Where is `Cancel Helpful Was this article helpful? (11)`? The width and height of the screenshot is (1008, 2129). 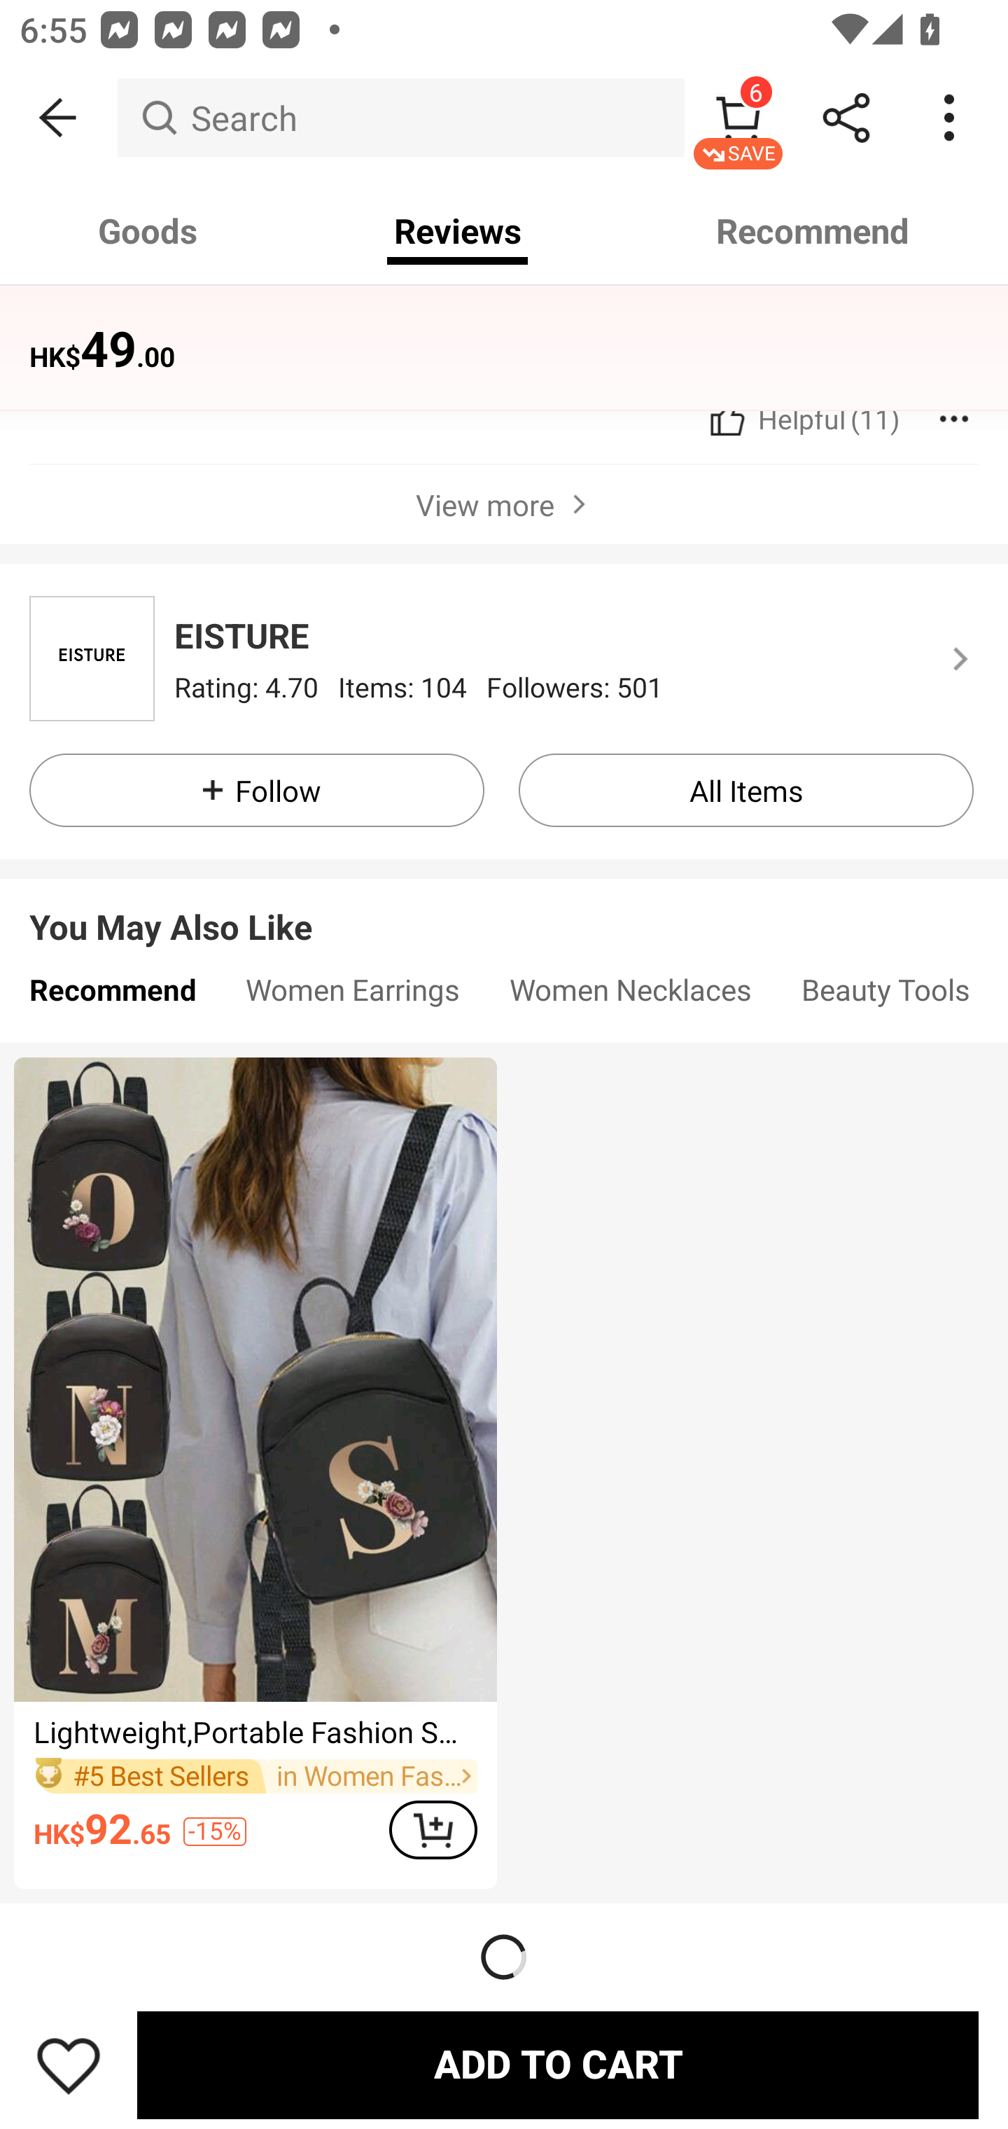
Cancel Helpful Was this article helpful? (11) is located at coordinates (802, 418).